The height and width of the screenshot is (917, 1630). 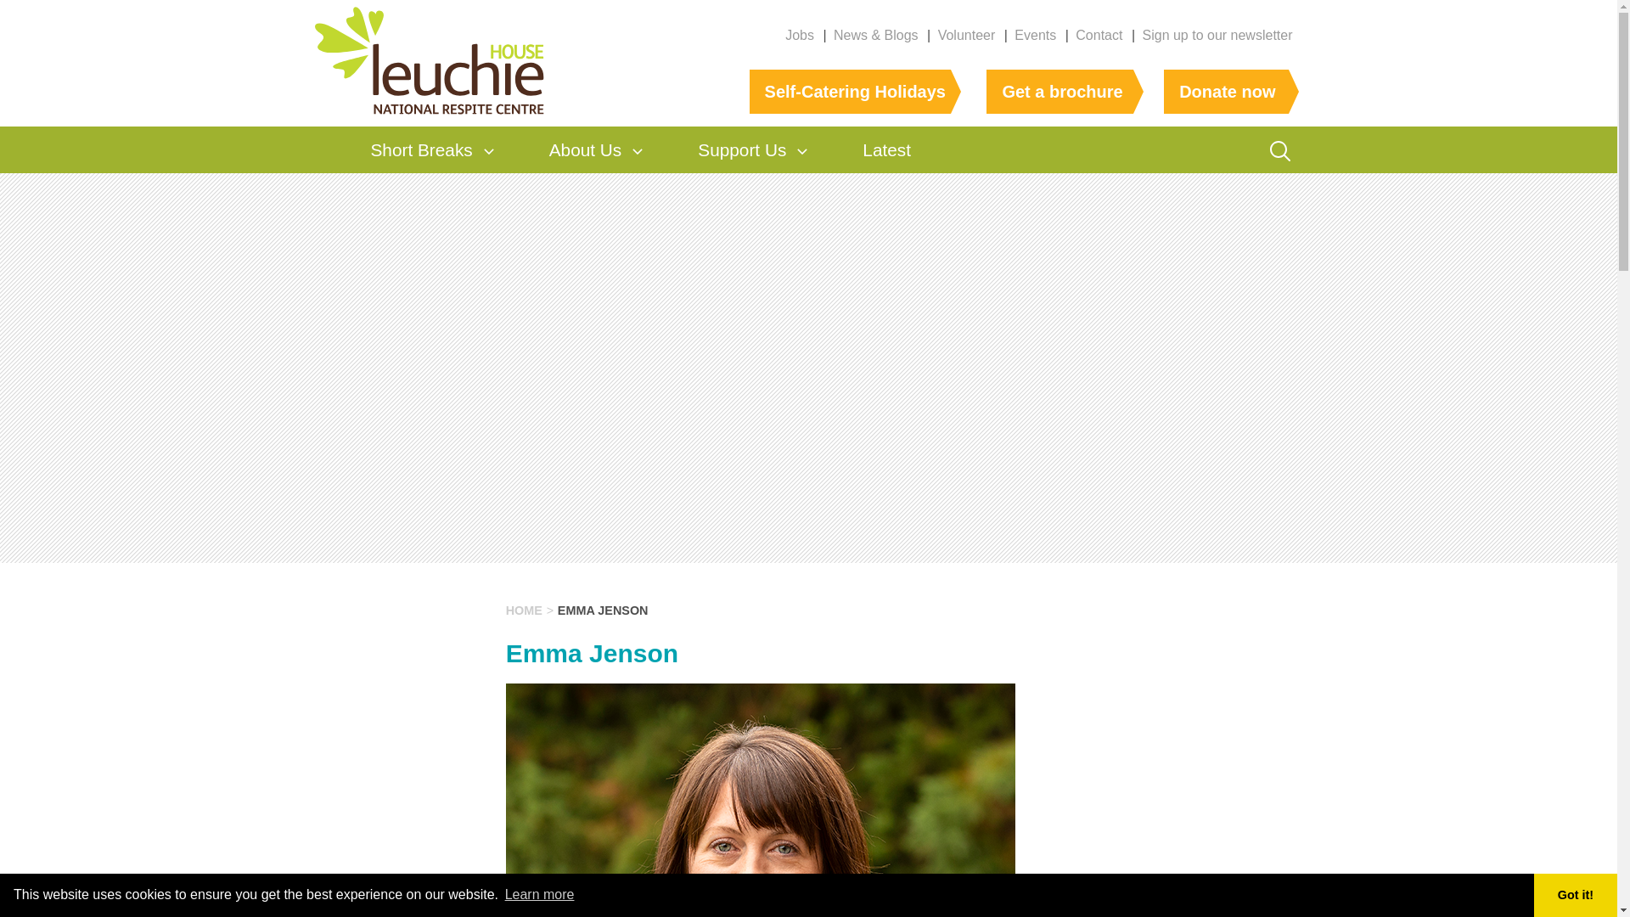 What do you see at coordinates (800, 35) in the screenshot?
I see `Jobs` at bounding box center [800, 35].